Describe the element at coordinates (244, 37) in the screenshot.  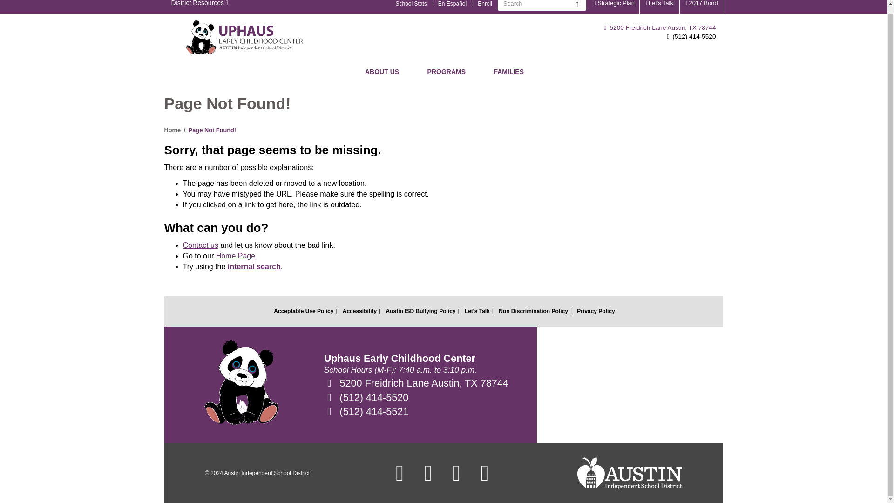
I see `Home` at that location.